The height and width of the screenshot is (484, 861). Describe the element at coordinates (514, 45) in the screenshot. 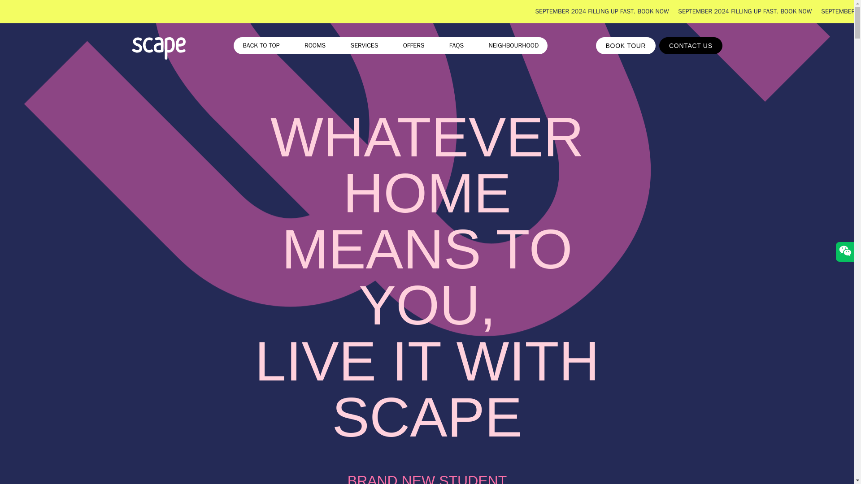

I see `NEIGHBOURHOOD` at that location.